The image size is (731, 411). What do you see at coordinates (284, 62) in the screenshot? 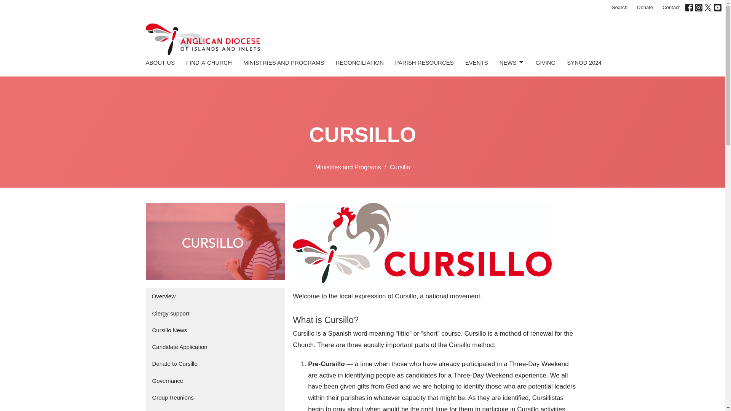
I see `MINISTRIES AND PROGRAMS` at bounding box center [284, 62].